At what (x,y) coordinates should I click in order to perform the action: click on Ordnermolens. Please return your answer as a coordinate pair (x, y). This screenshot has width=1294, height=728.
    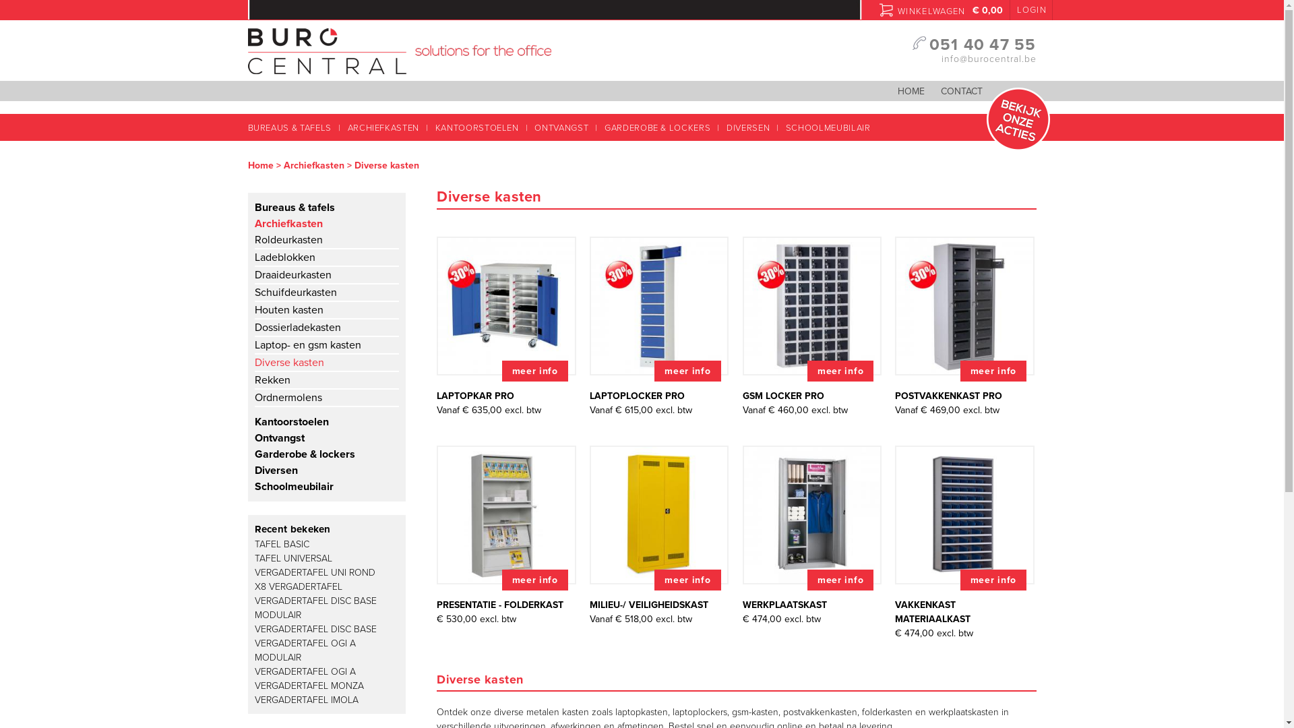
    Looking at the image, I should click on (288, 398).